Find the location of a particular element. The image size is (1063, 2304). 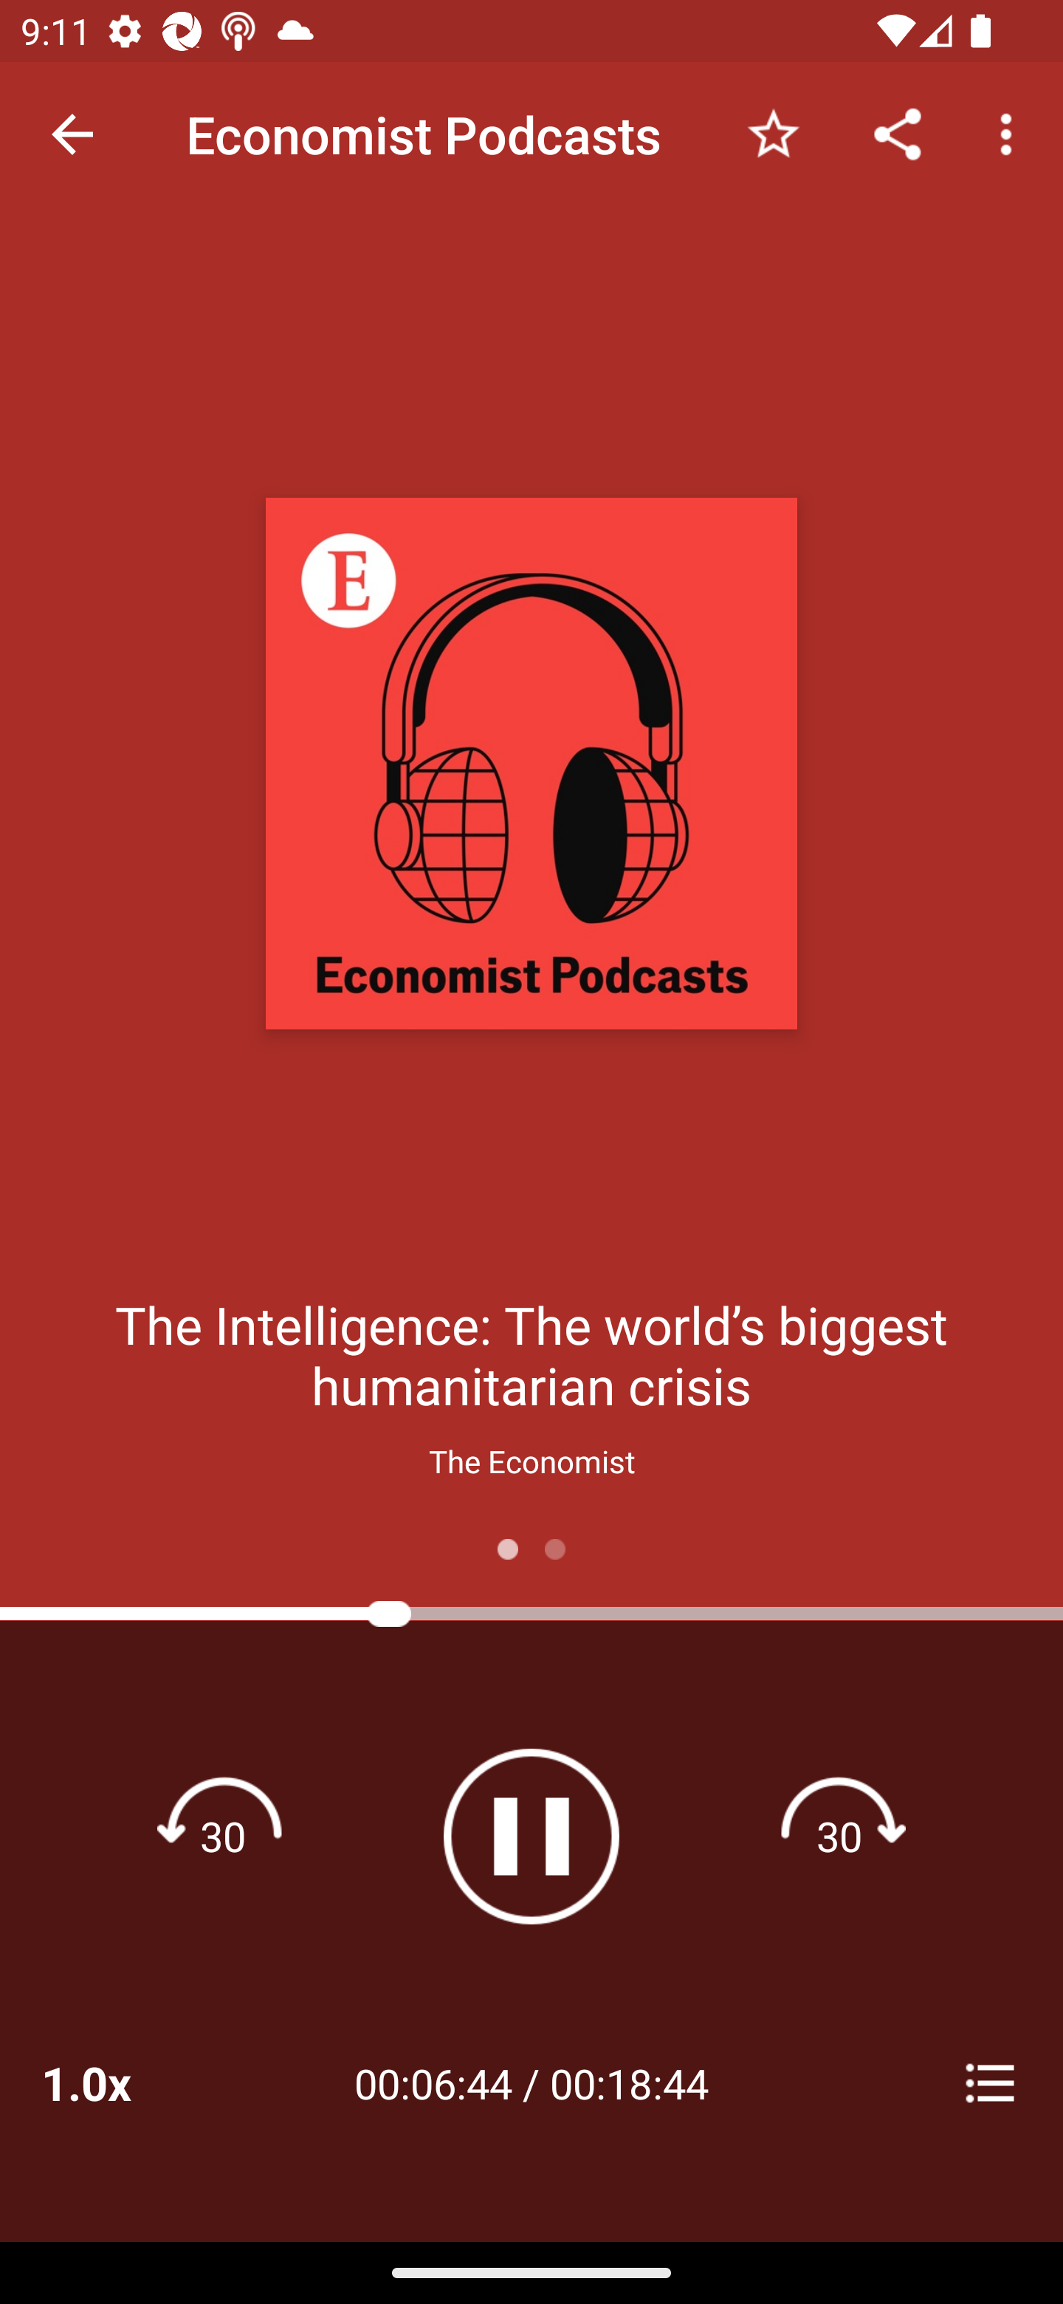

More options is located at coordinates (1011, 133).